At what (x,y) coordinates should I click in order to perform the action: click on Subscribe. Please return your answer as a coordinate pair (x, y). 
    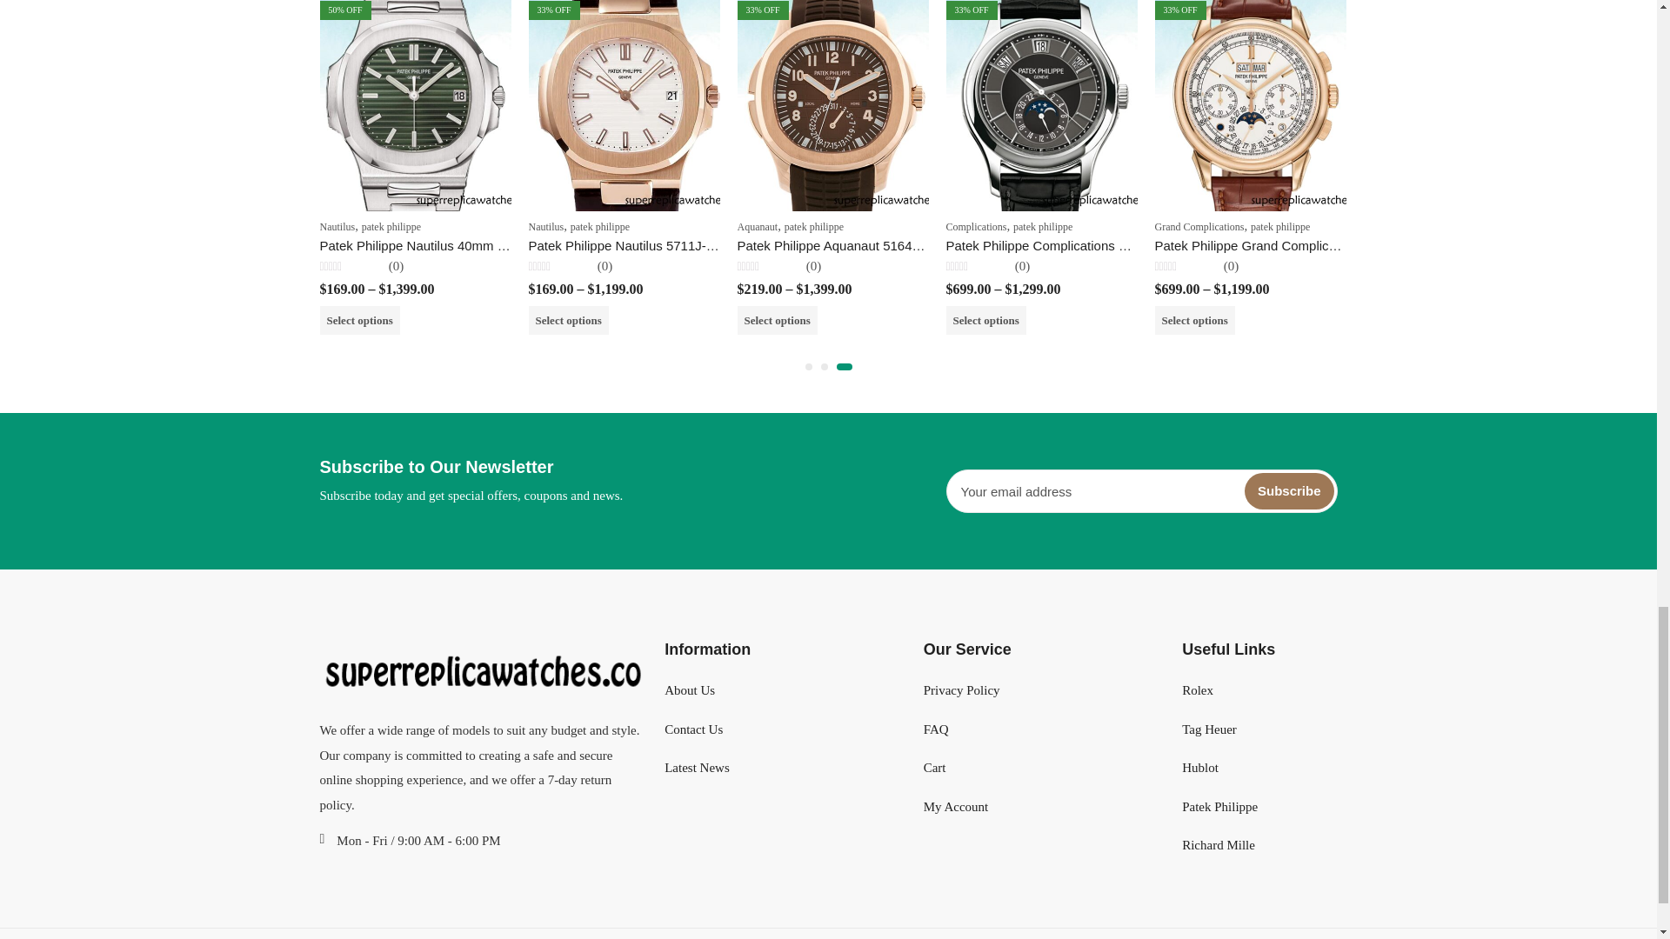
    Looking at the image, I should click on (1289, 491).